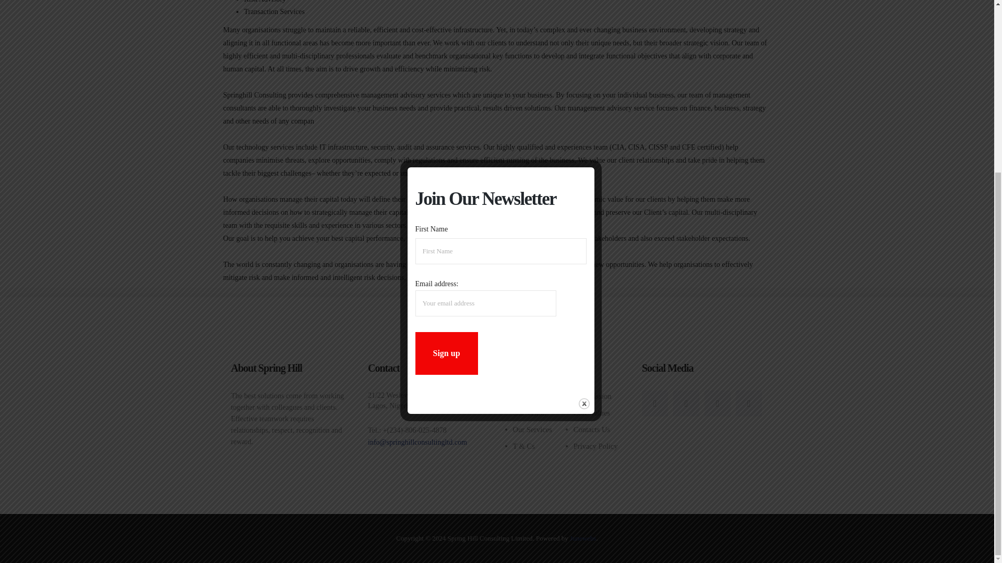  What do you see at coordinates (521, 396) in the screenshot?
I see `Home` at bounding box center [521, 396].